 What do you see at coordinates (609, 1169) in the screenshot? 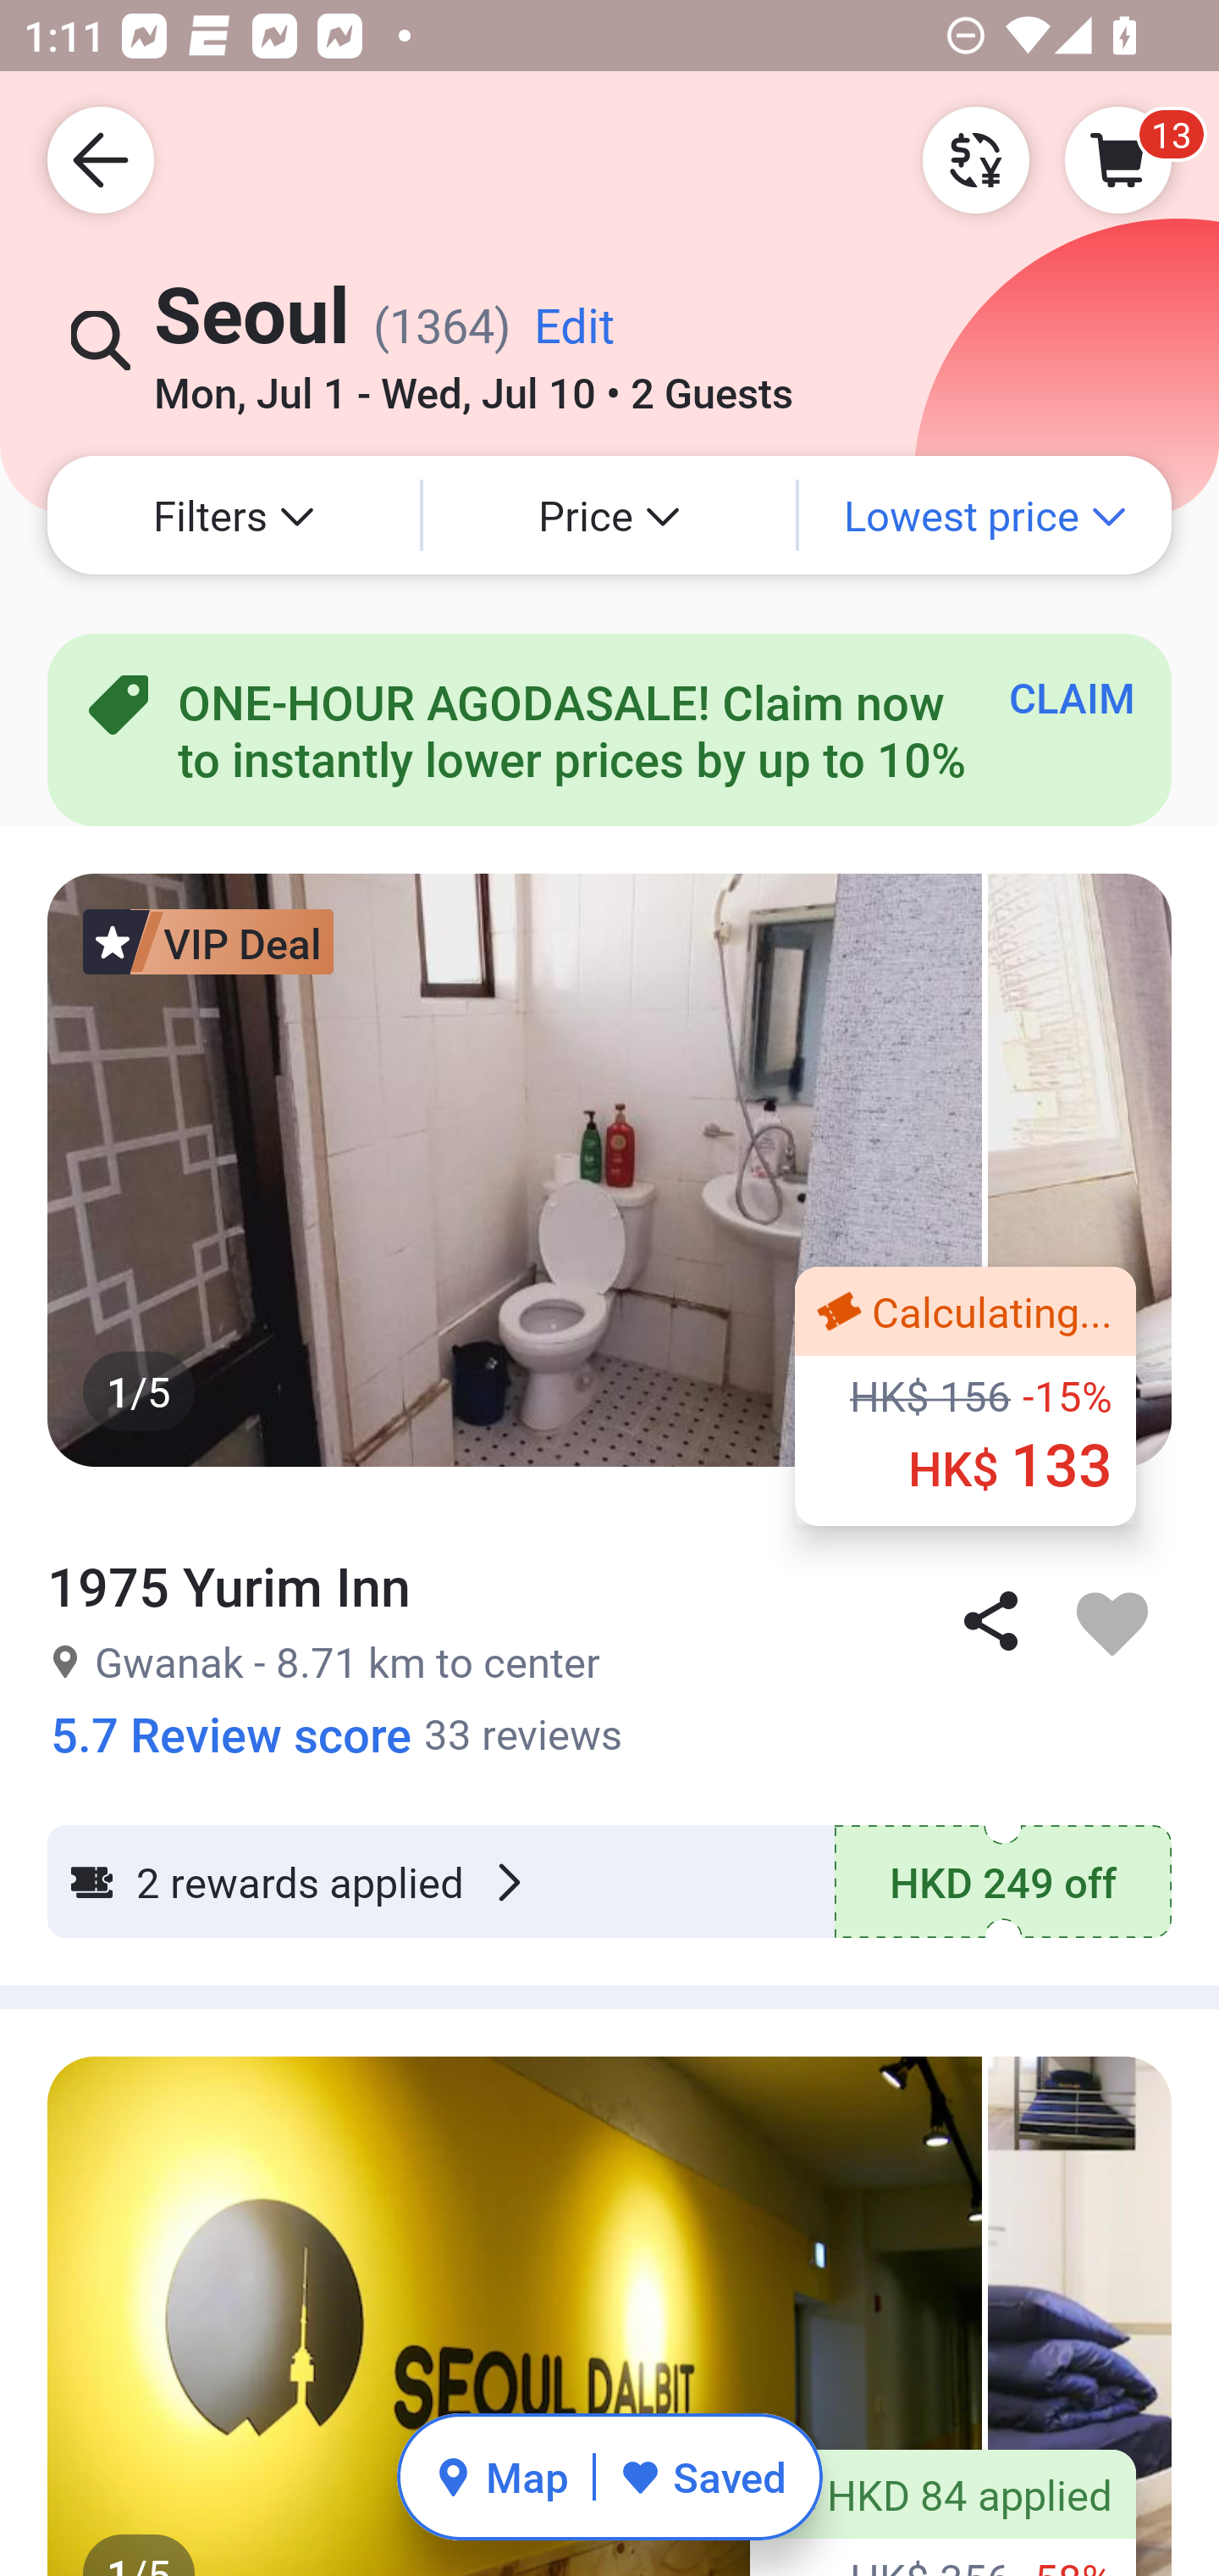
I see `1/5` at bounding box center [609, 1169].